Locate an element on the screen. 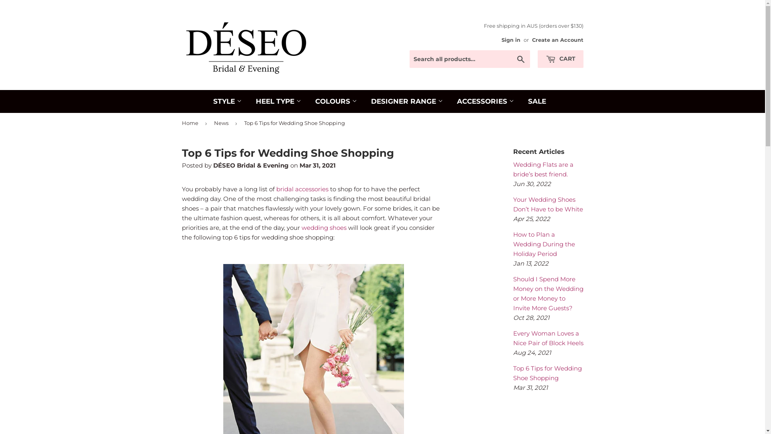 The width and height of the screenshot is (771, 434). Every Woman Loves a Nice Pair of Block Heels is located at coordinates (549, 338).